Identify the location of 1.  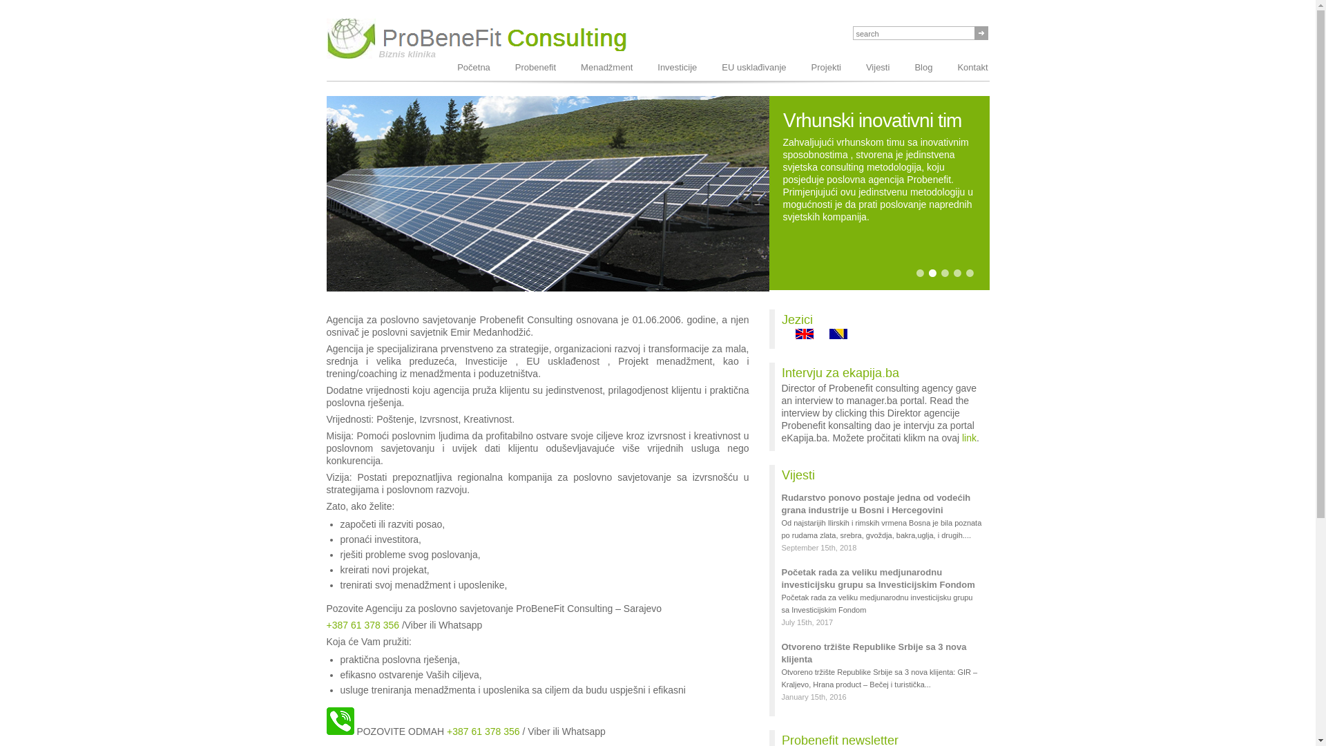
(921, 274).